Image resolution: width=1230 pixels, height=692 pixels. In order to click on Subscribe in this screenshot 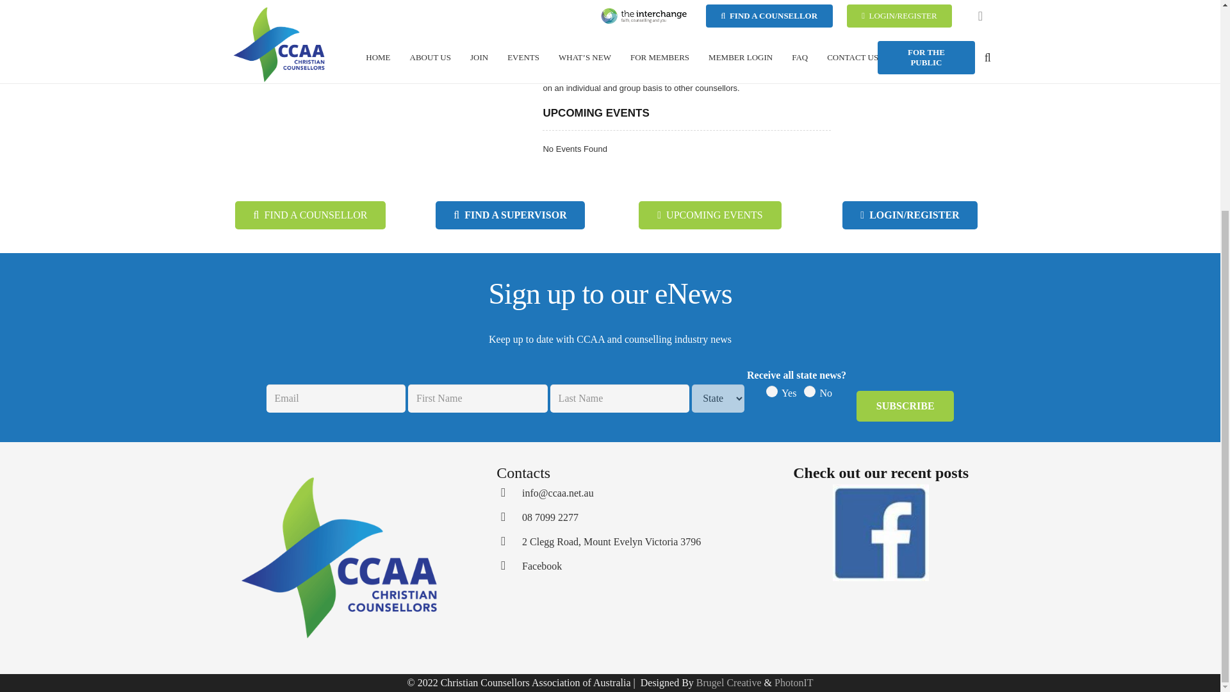, I will do `click(905, 406)`.